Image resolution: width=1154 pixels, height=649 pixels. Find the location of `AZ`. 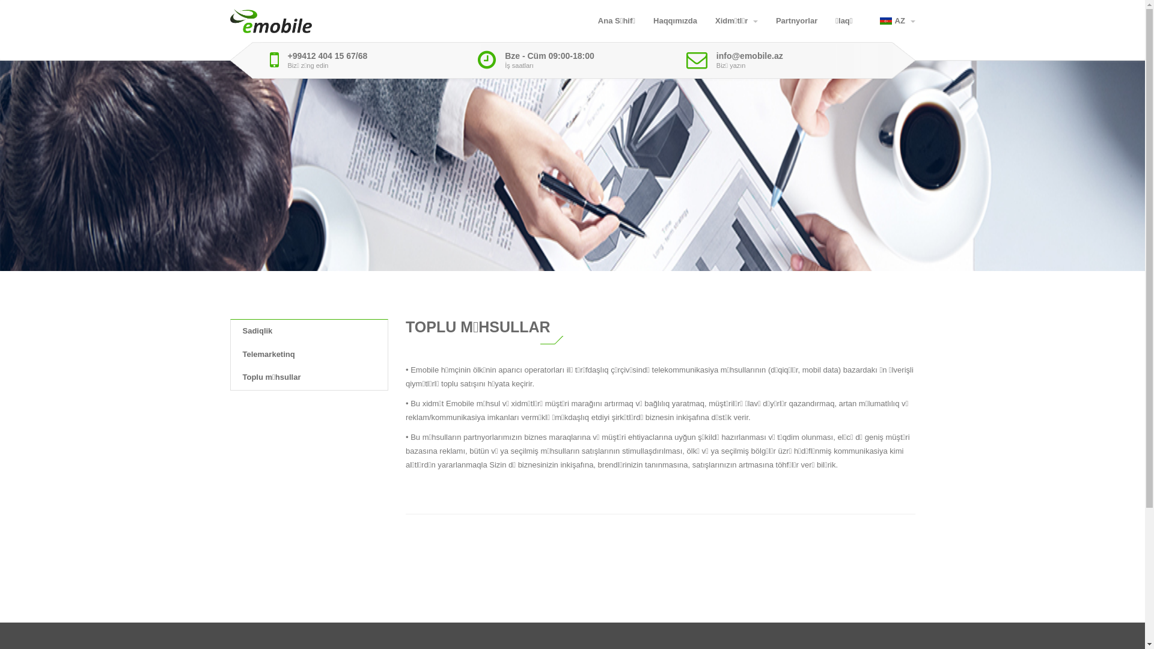

AZ is located at coordinates (898, 21).